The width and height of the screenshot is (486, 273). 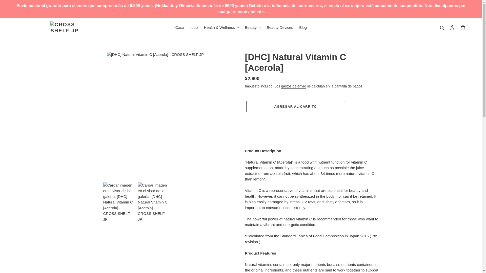 What do you see at coordinates (194, 28) in the screenshot?
I see `todo` at bounding box center [194, 28].